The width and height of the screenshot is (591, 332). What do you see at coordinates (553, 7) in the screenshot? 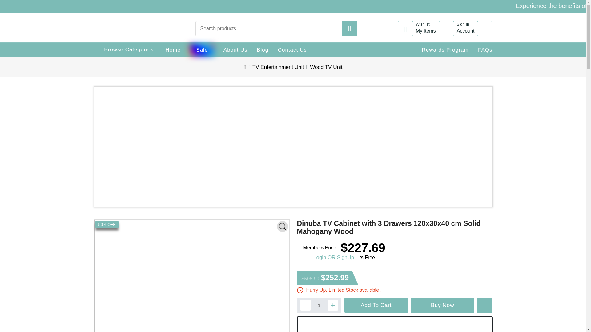
I see `Home` at bounding box center [553, 7].